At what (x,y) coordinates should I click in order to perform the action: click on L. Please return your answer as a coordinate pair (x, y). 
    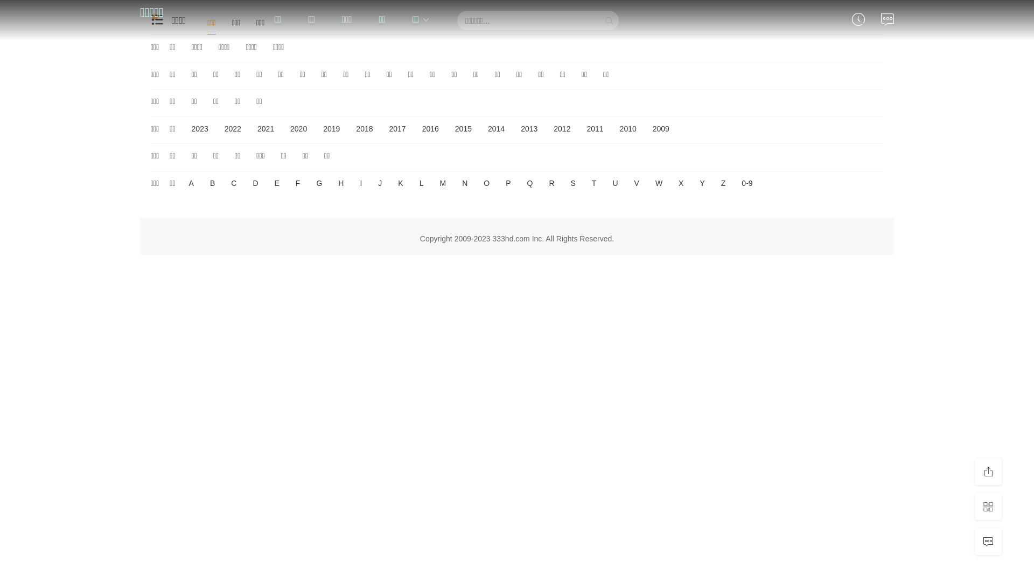
    Looking at the image, I should click on (422, 184).